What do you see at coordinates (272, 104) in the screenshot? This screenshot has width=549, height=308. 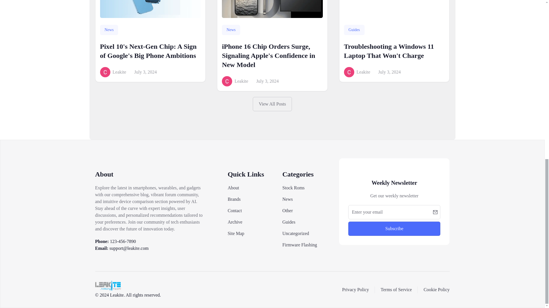 I see `View All Posts` at bounding box center [272, 104].